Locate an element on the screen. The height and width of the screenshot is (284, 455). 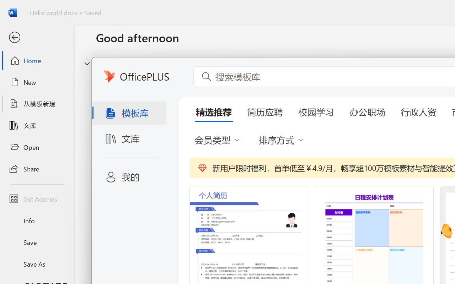
Screen Reader is located at coordinates (287, 60).